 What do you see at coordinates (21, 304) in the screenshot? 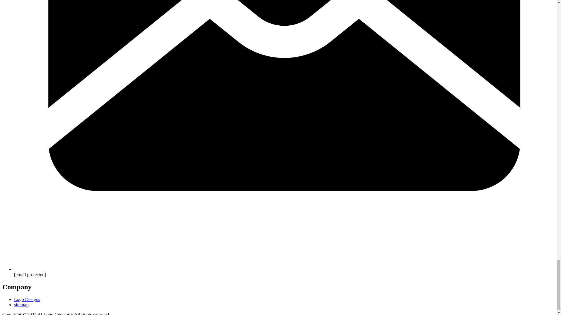
I see `sitemap` at bounding box center [21, 304].